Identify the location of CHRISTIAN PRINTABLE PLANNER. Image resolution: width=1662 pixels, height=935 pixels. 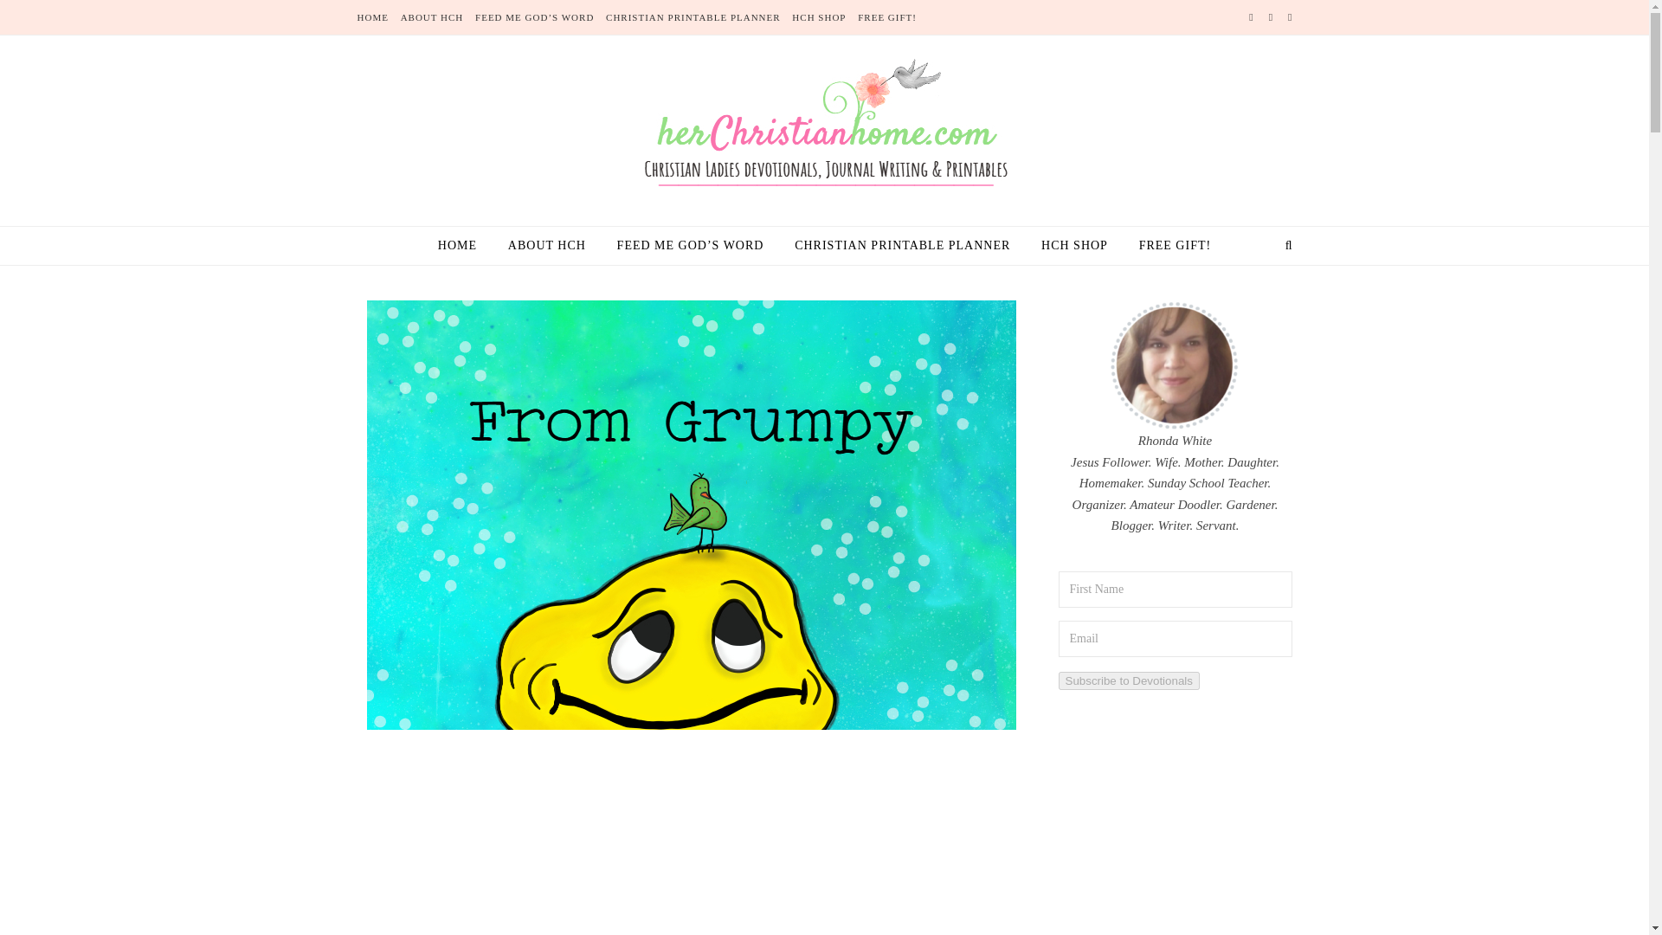
(902, 246).